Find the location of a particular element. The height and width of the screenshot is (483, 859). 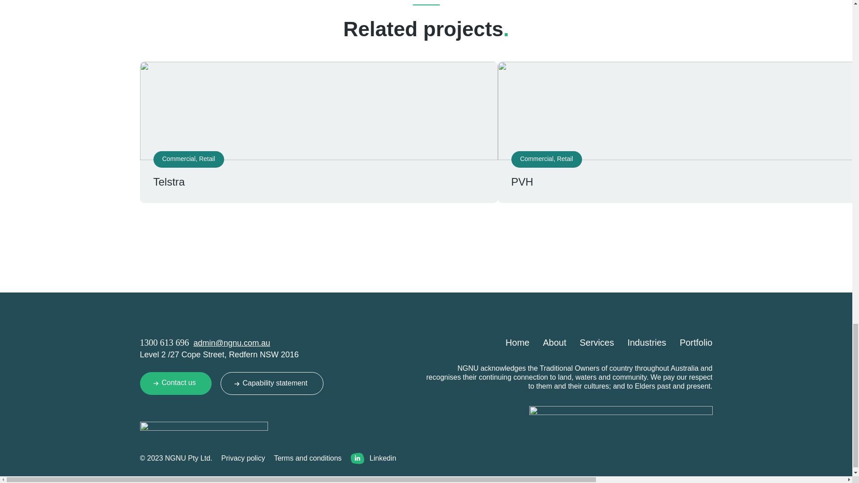

Telstra is located at coordinates (168, 182).